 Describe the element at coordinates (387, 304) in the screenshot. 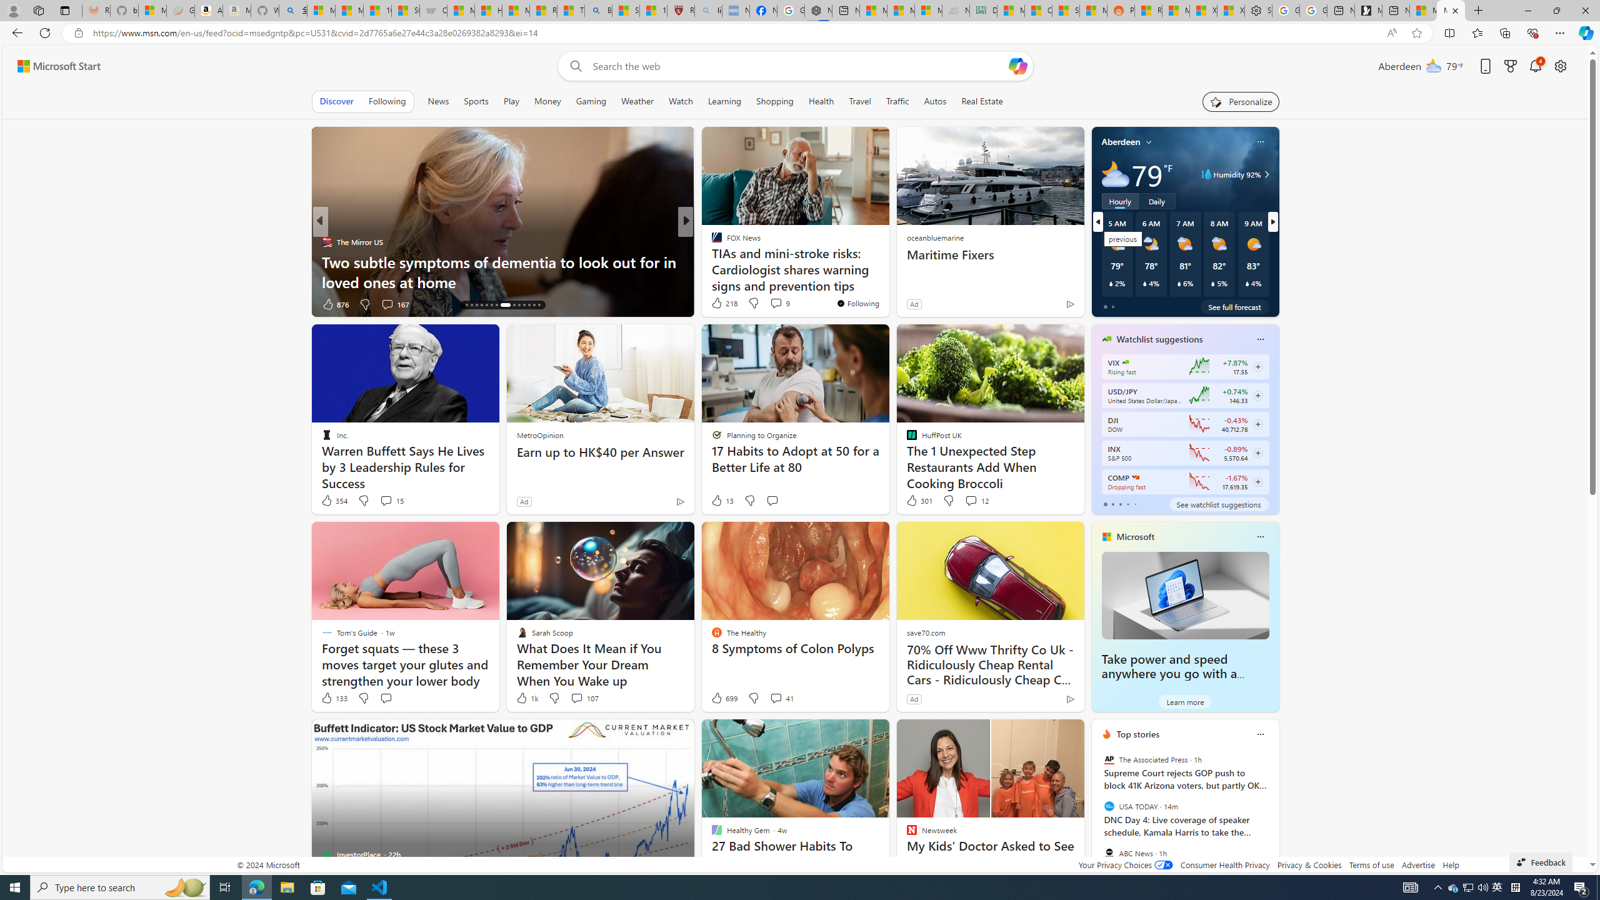

I see `View comments 167 Comment` at that location.